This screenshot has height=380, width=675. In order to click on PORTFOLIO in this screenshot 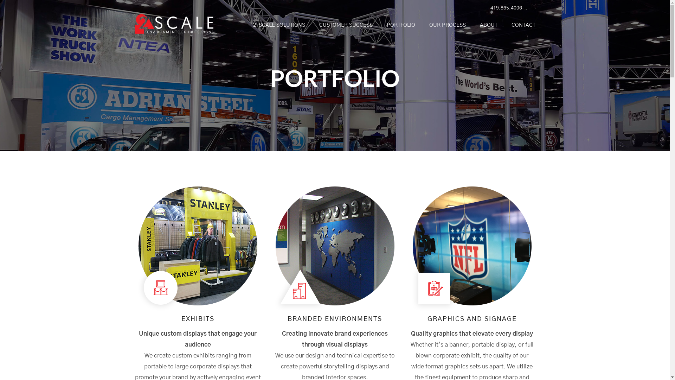, I will do `click(401, 25)`.